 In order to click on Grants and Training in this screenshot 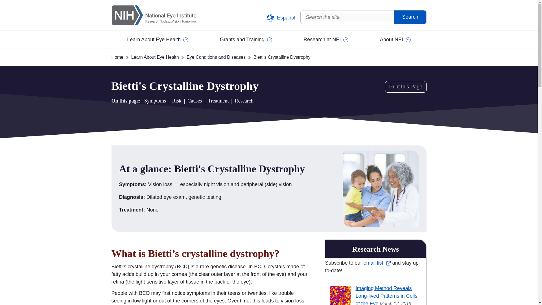, I will do `click(246, 40)`.